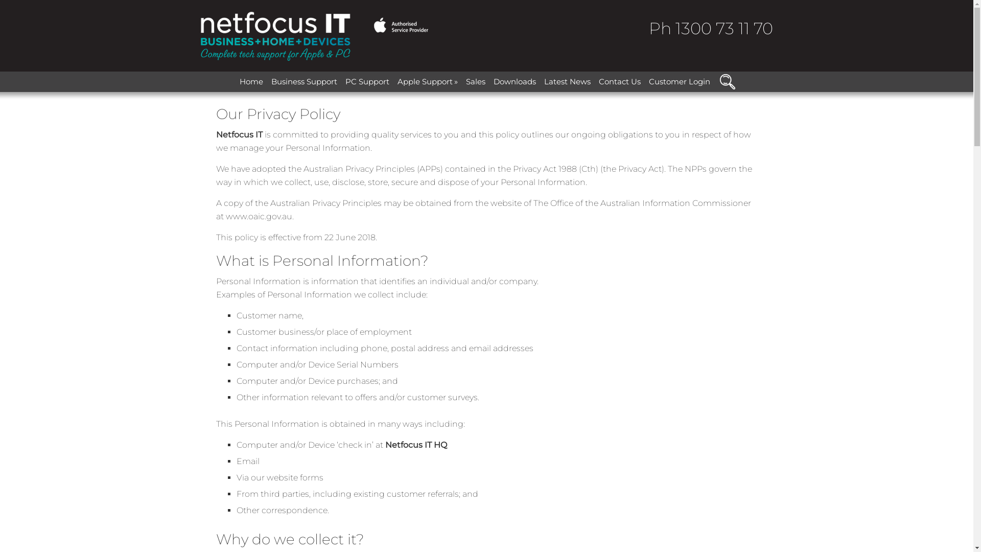 The image size is (981, 552). Describe the element at coordinates (367, 82) in the screenshot. I see `PC Support` at that location.